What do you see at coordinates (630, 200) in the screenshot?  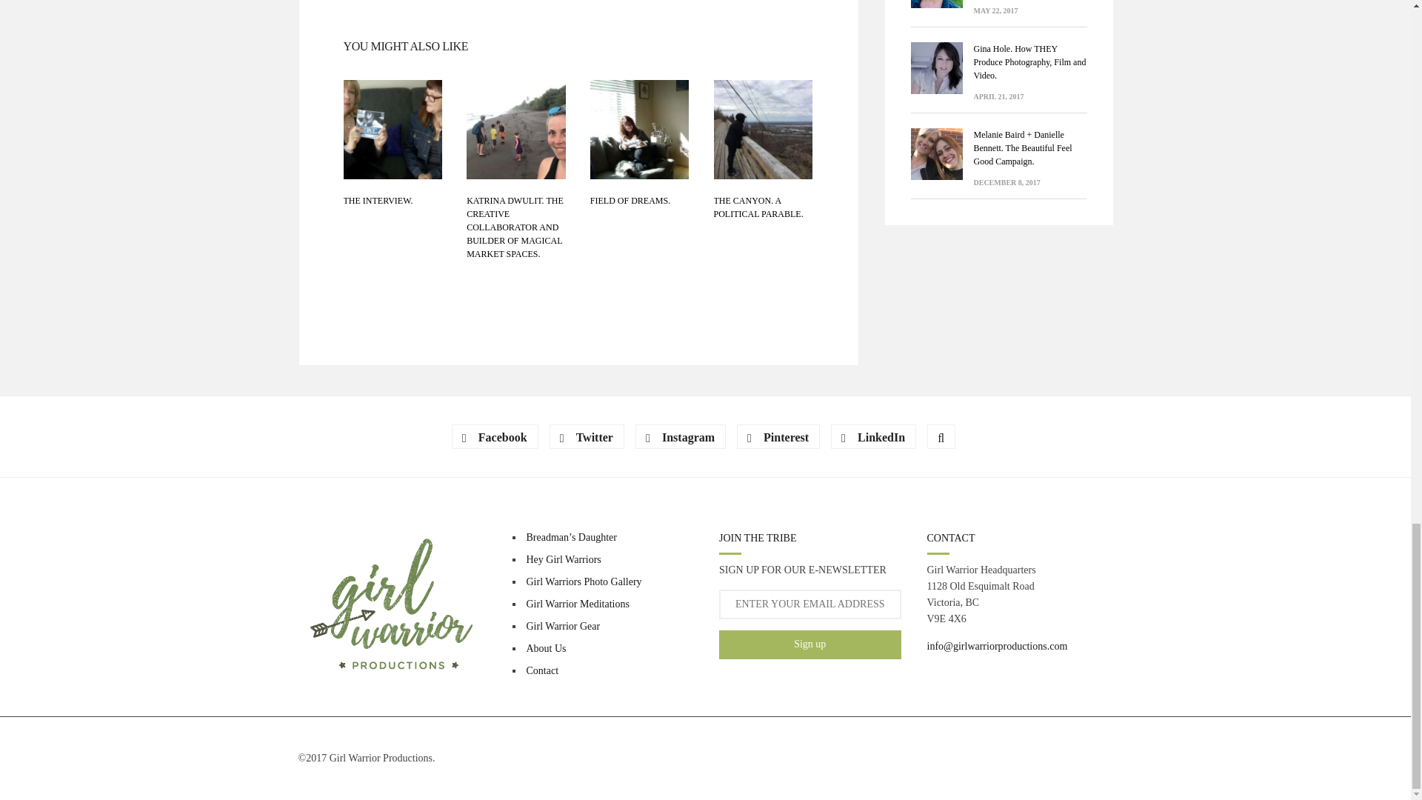 I see `Field of Dreams.` at bounding box center [630, 200].